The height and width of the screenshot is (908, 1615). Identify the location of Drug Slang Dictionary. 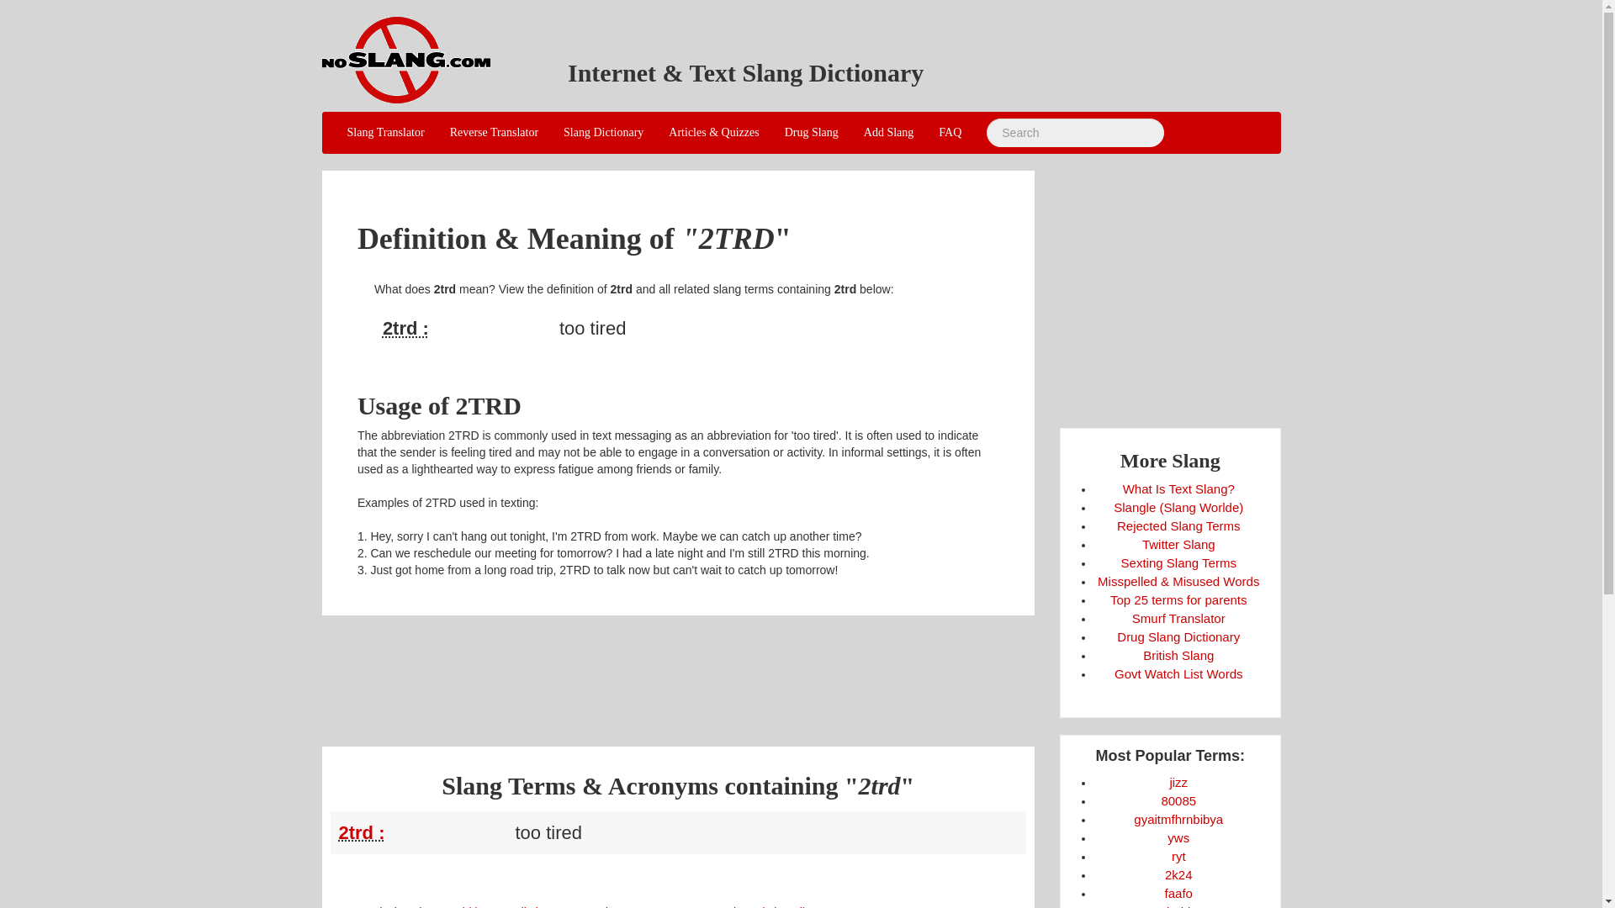
(1178, 636).